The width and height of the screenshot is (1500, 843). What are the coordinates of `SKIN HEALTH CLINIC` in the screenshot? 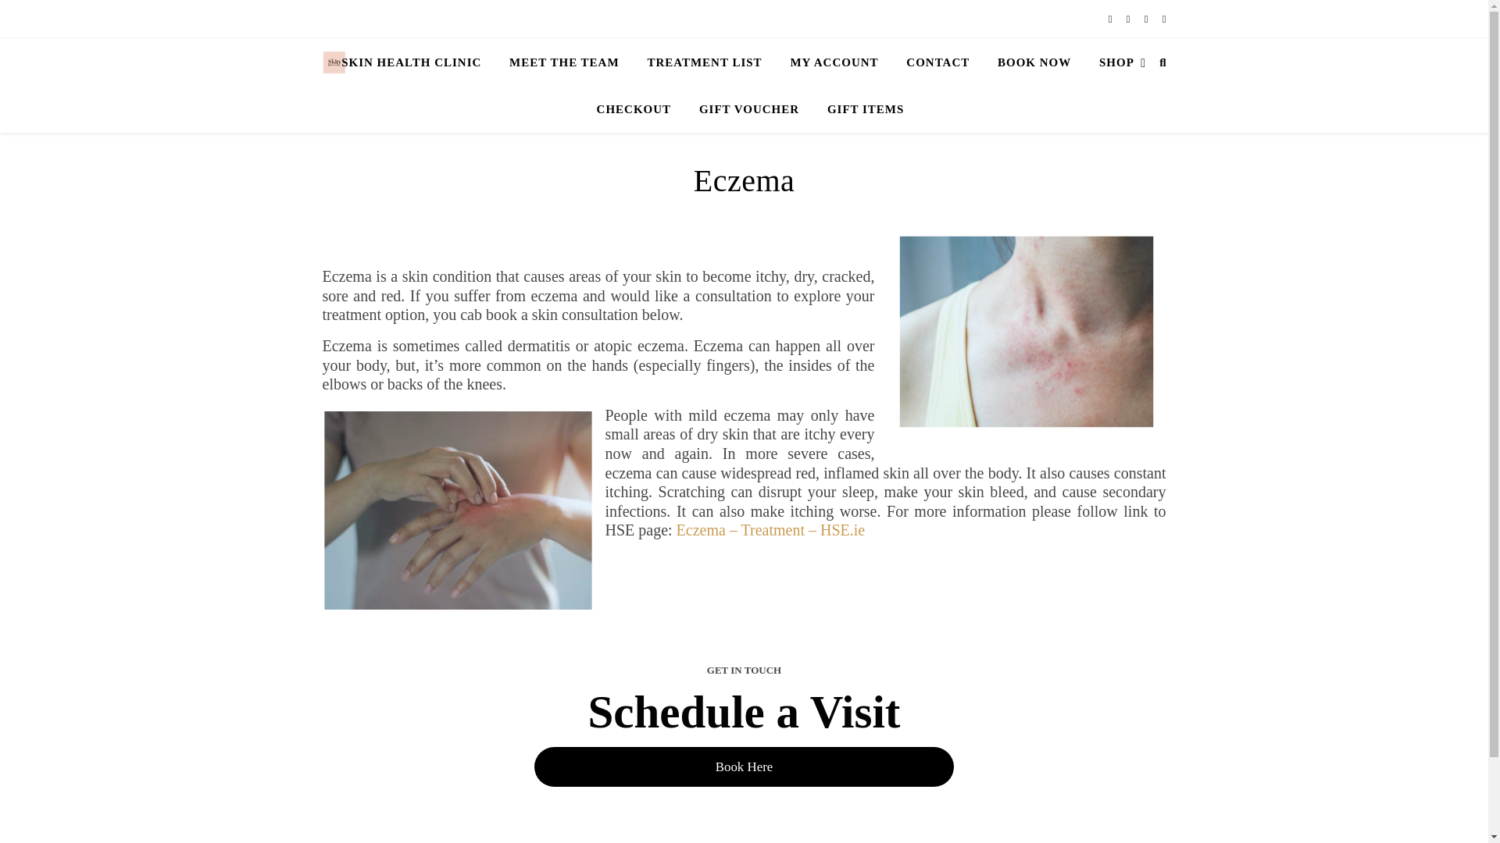 It's located at (417, 62).